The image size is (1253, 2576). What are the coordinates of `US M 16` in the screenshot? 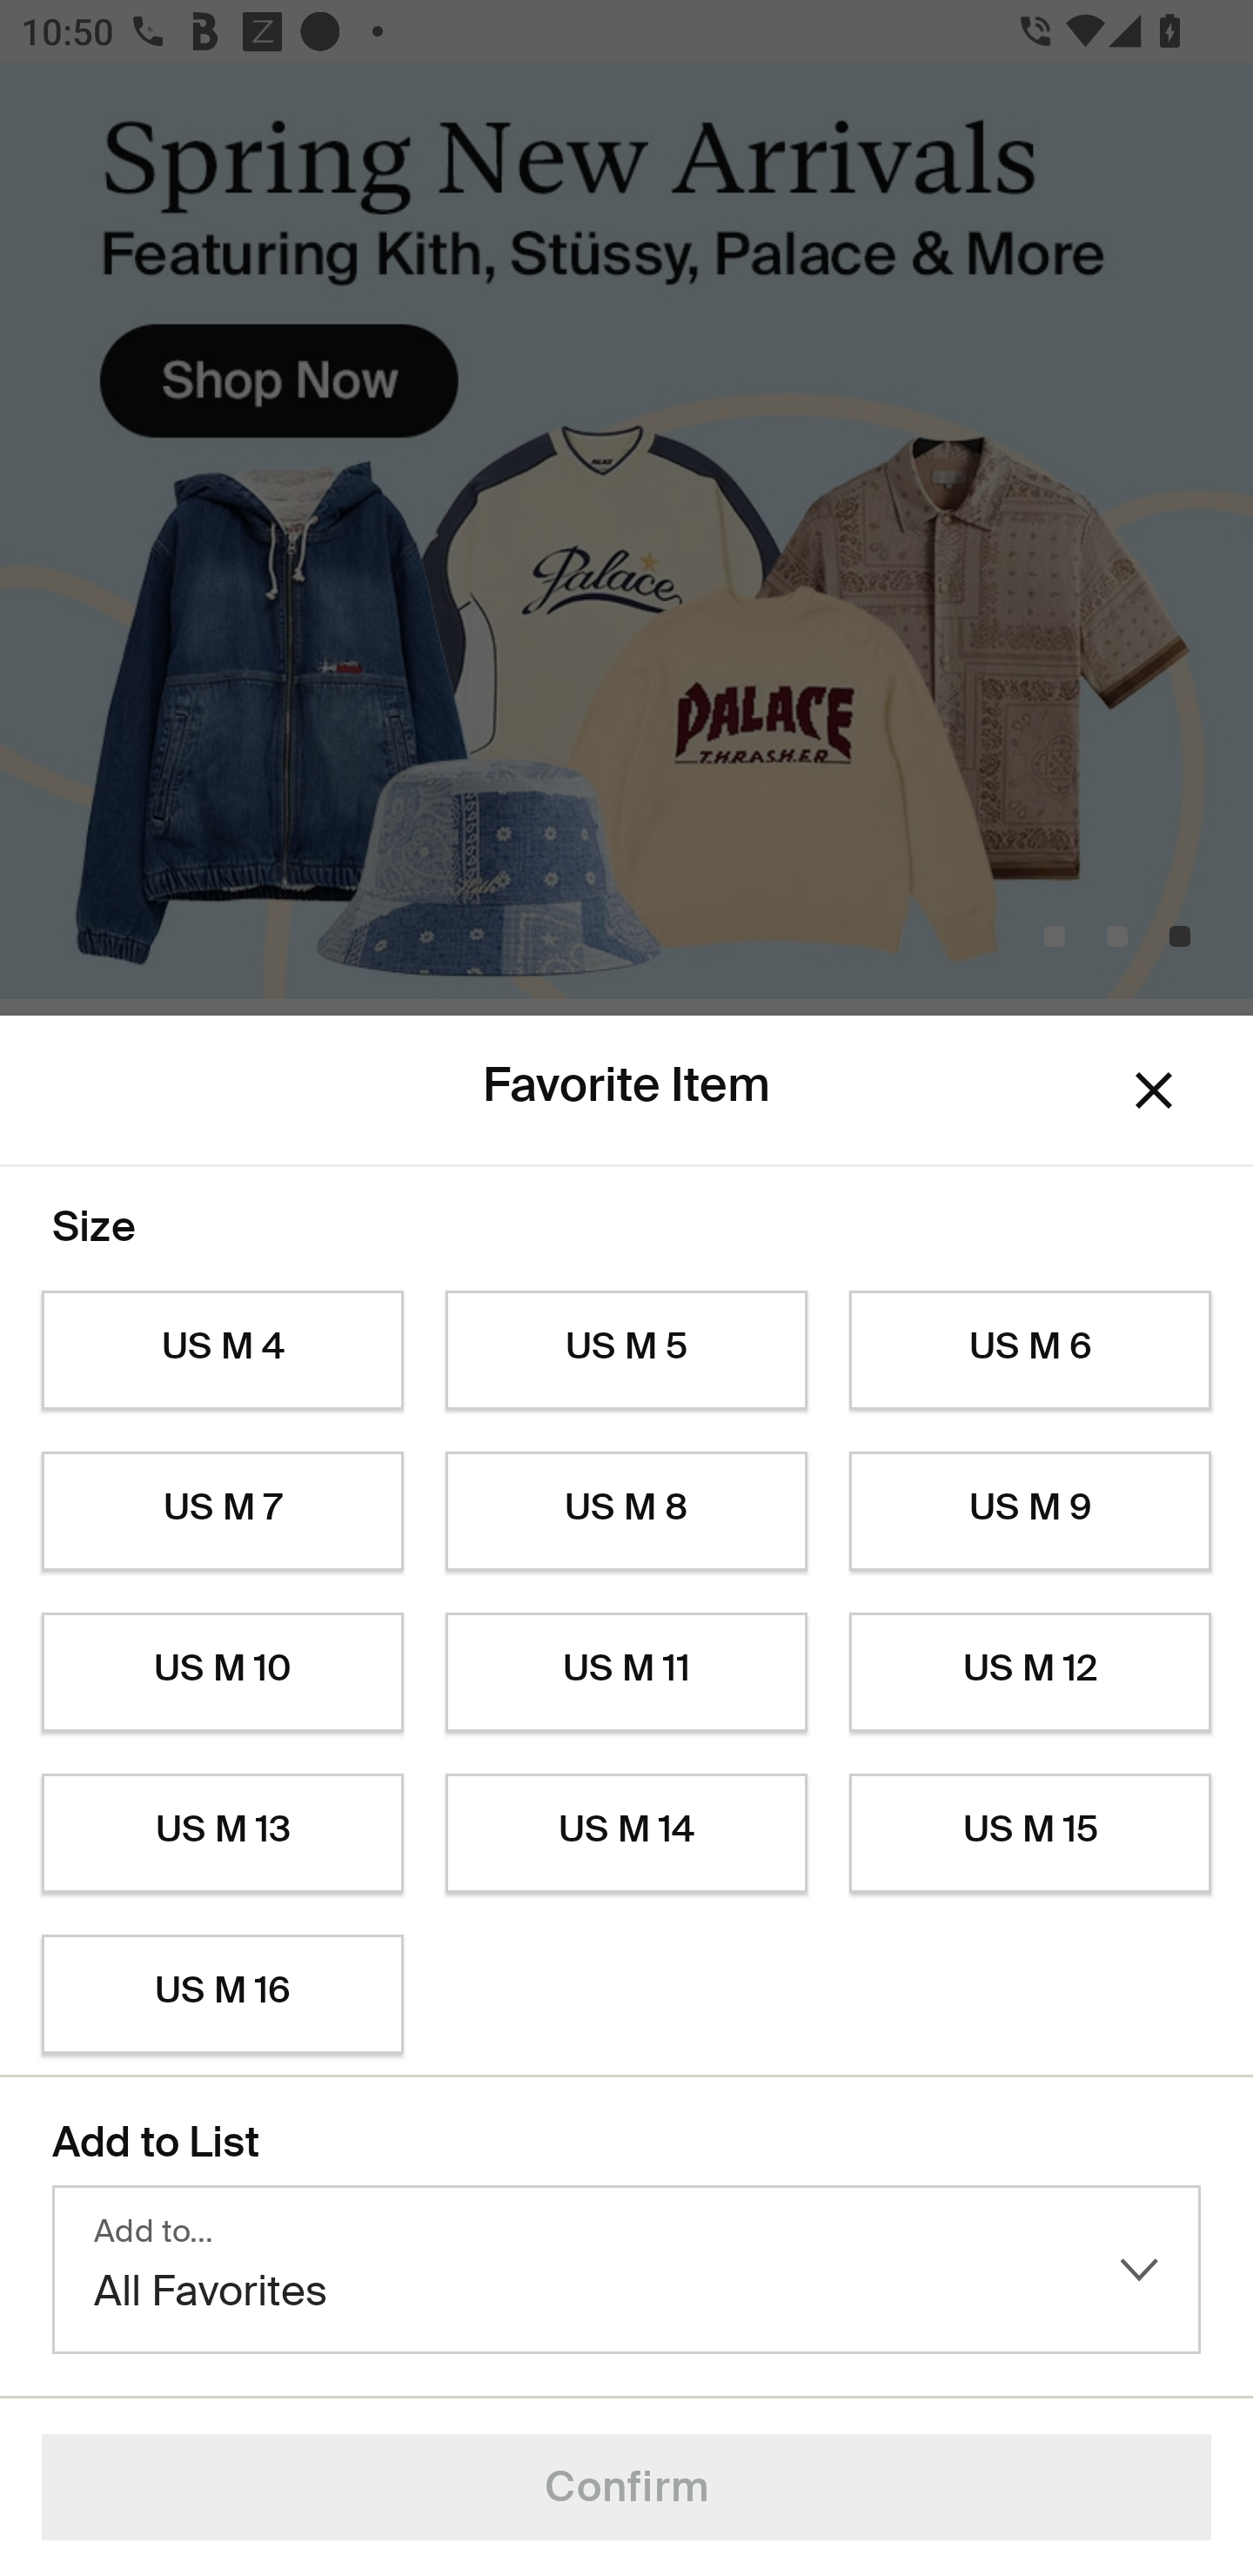 It's located at (222, 1995).